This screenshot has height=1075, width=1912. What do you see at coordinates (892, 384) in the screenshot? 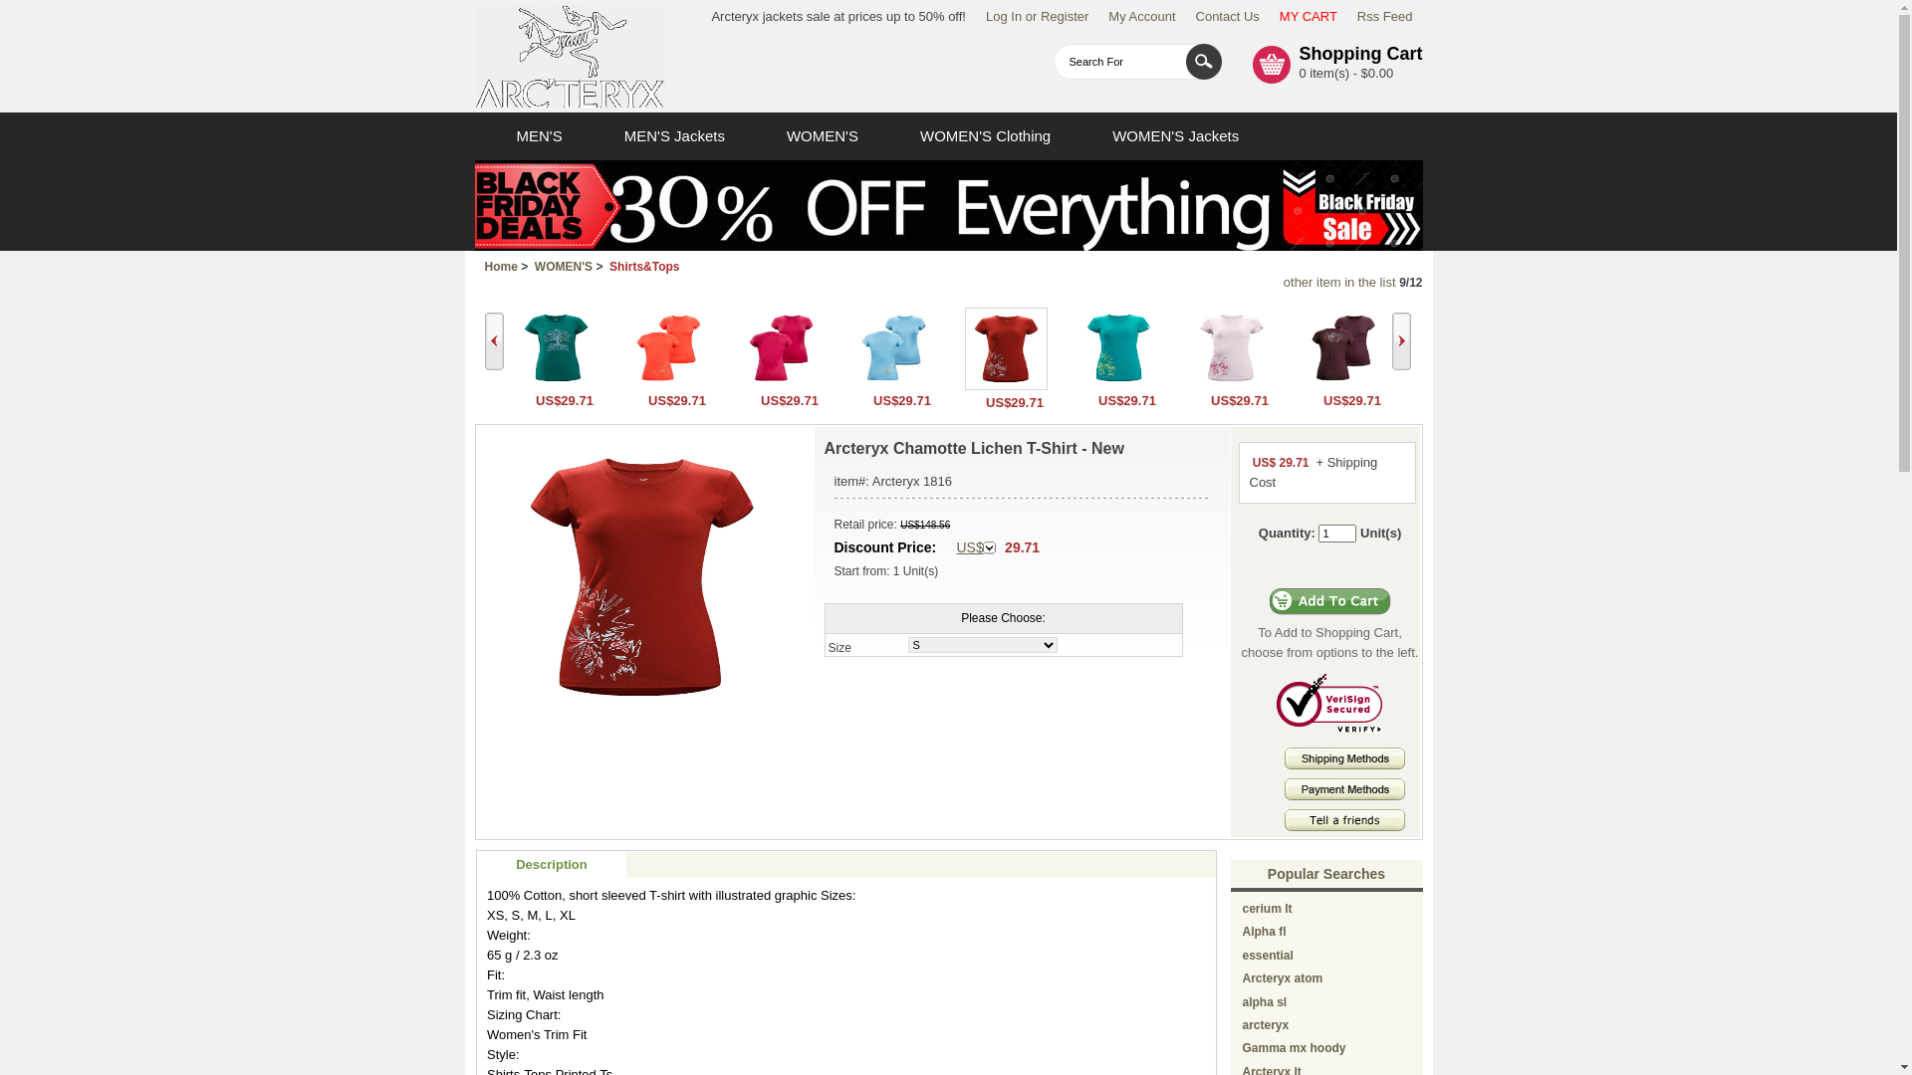
I see `Arcteryx Sky Graph Bird T-Shirt` at bounding box center [892, 384].